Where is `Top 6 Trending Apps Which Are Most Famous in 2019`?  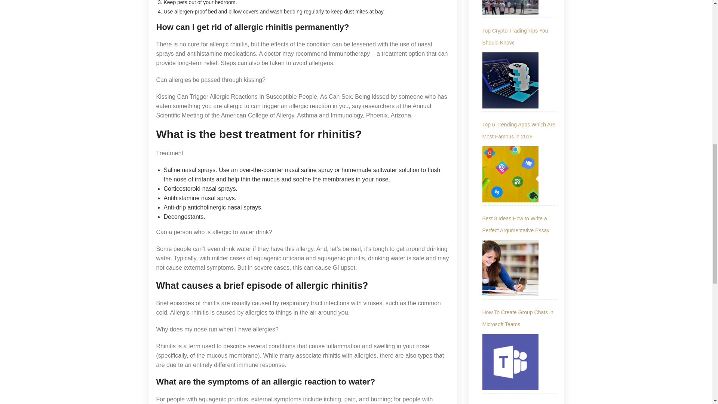 Top 6 Trending Apps Which Are Most Famous in 2019 is located at coordinates (510, 174).